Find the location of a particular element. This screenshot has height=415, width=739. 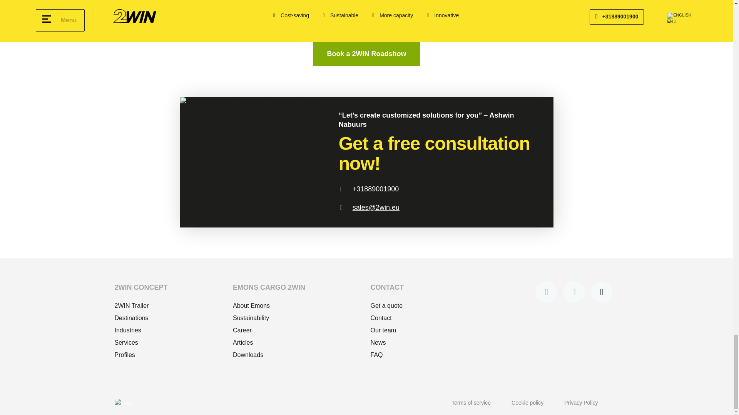

2WIN Trailer is located at coordinates (141, 306).